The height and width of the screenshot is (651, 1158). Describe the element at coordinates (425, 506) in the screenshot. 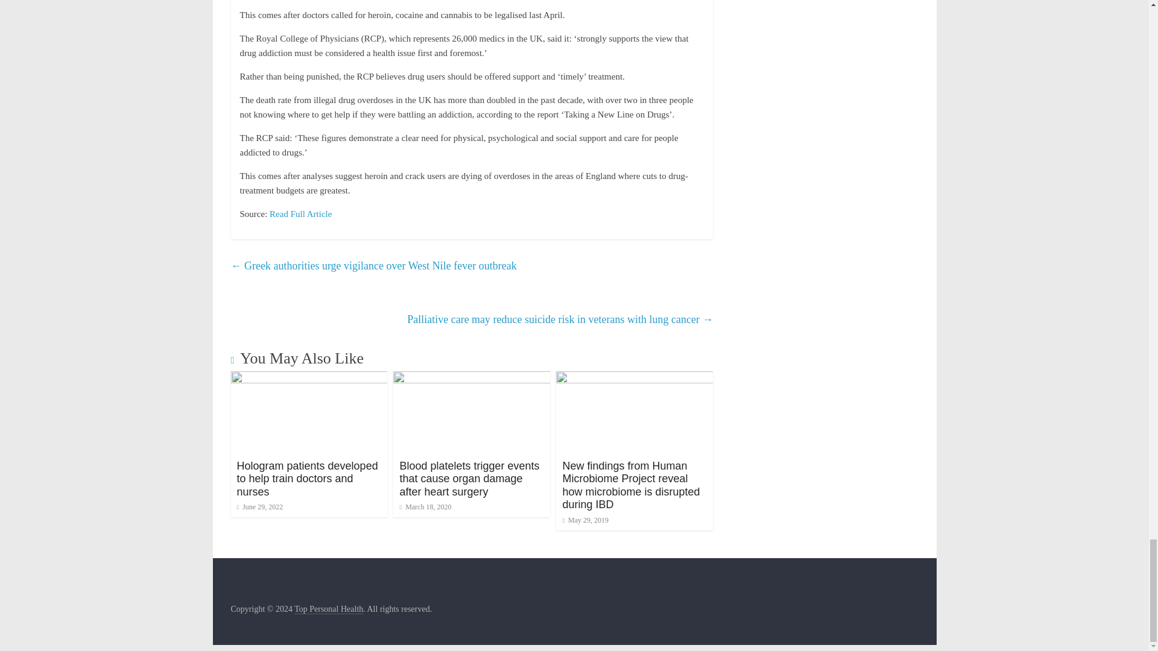

I see `8:07 pm` at that location.